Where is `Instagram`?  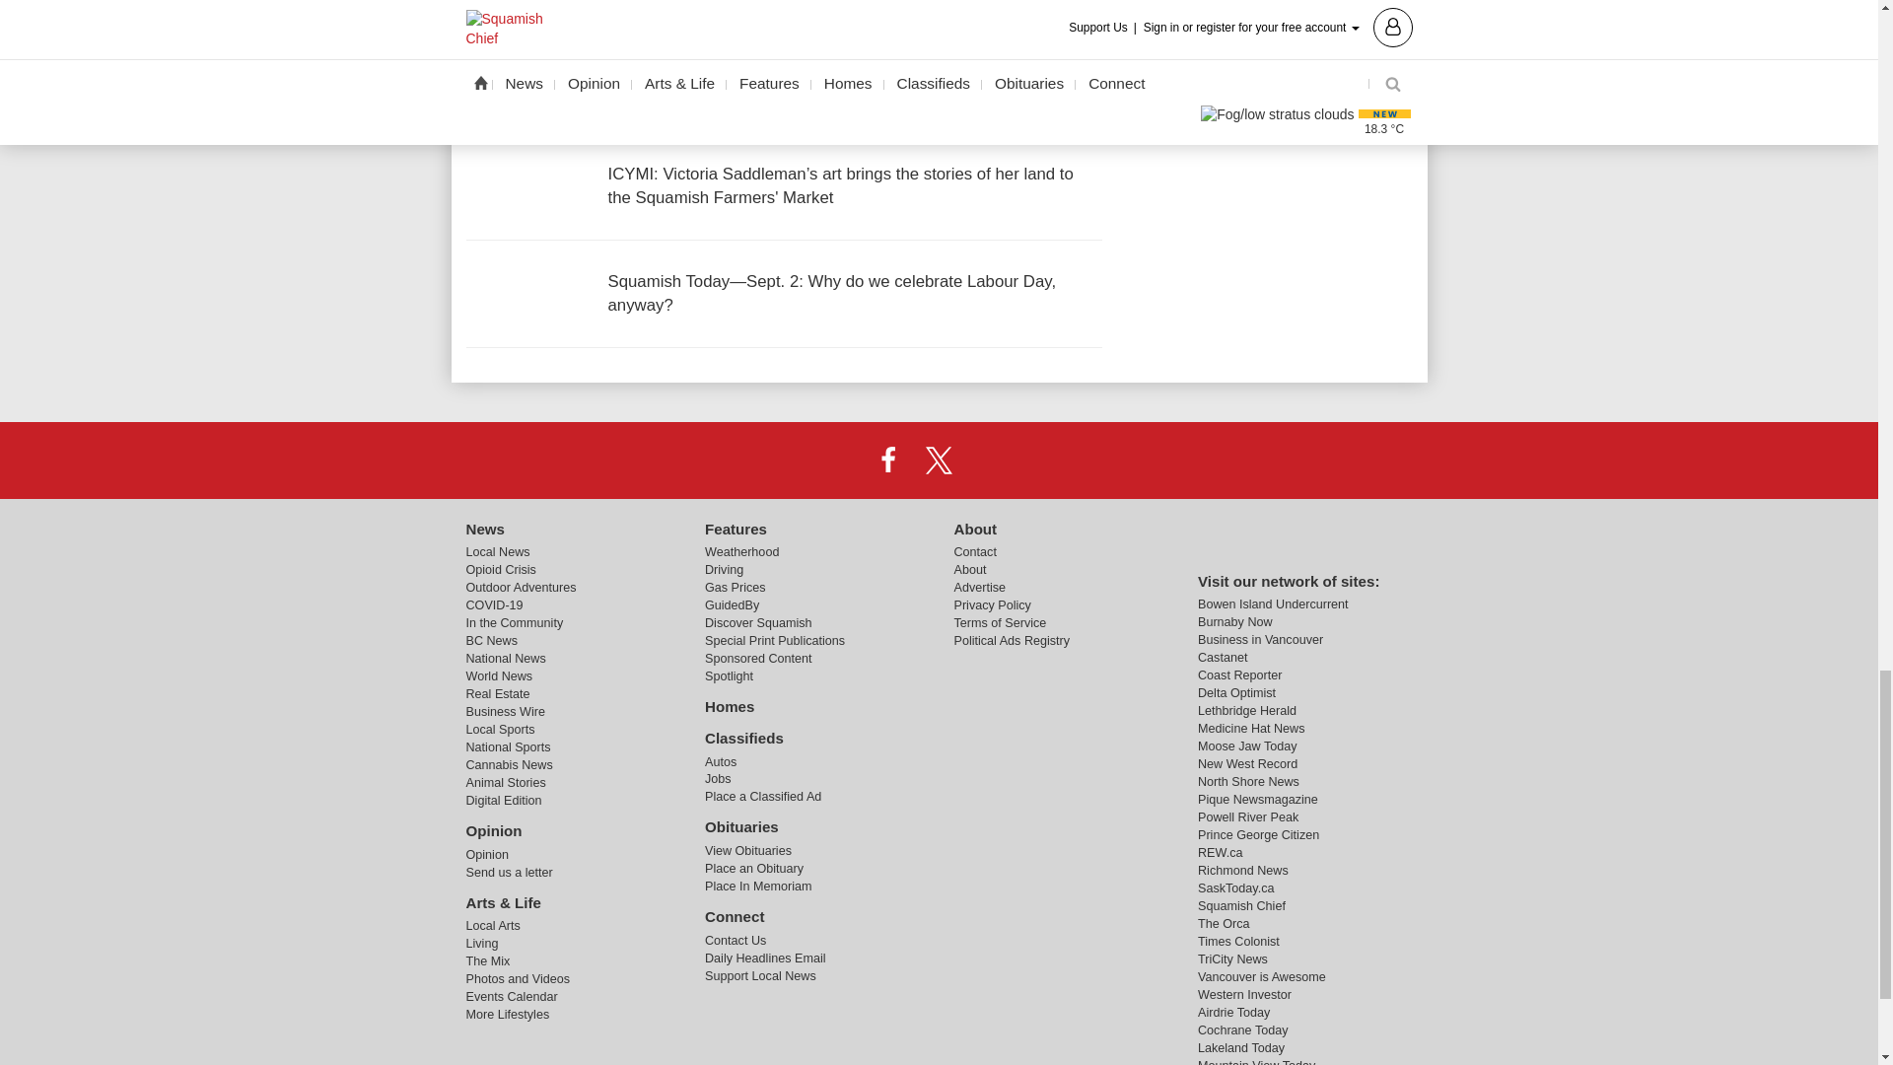 Instagram is located at coordinates (989, 460).